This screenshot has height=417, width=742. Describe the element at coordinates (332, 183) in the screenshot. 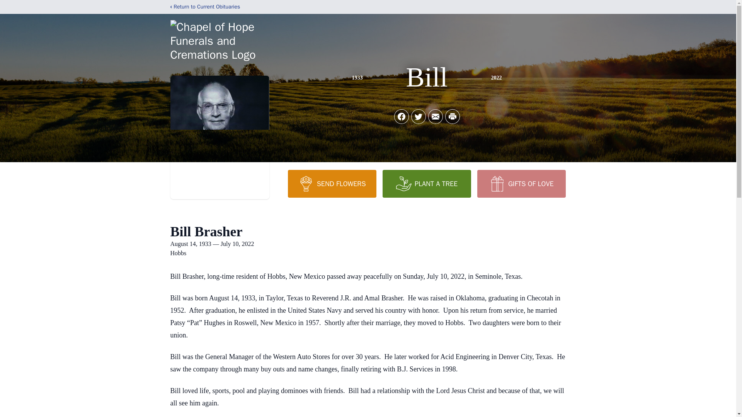

I see `SEND FLOWERS` at that location.